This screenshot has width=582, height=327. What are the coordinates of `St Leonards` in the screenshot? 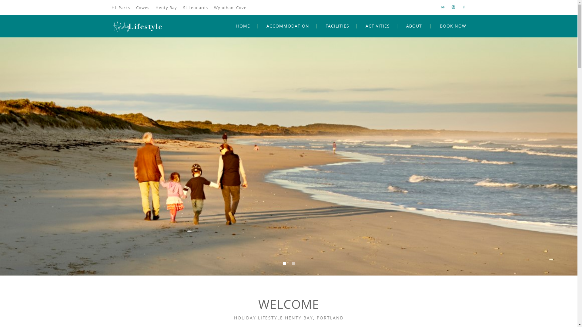 It's located at (196, 8).